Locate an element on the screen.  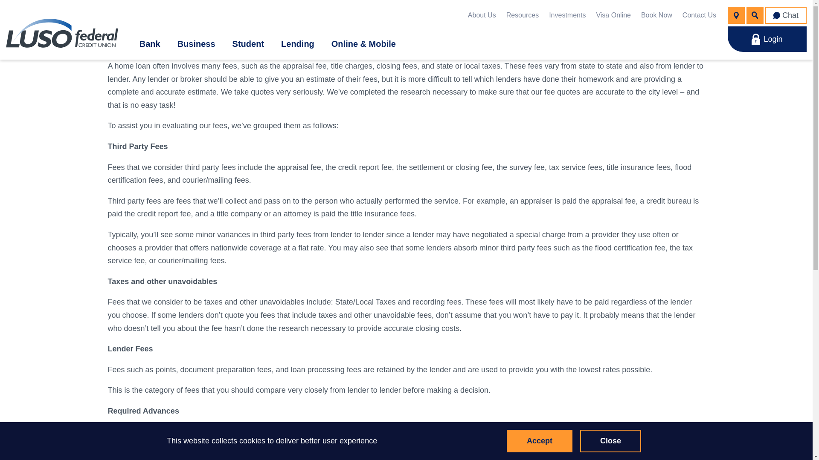
Bank is located at coordinates (150, 43).